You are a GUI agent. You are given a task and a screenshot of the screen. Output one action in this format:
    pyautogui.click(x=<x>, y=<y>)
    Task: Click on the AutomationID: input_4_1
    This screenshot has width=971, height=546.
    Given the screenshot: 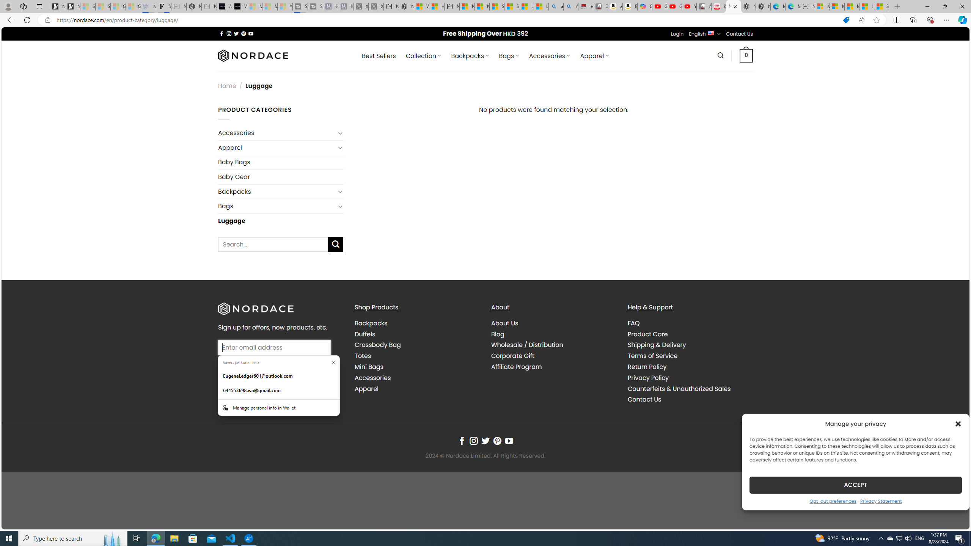 What is the action you would take?
    pyautogui.click(x=275, y=347)
    